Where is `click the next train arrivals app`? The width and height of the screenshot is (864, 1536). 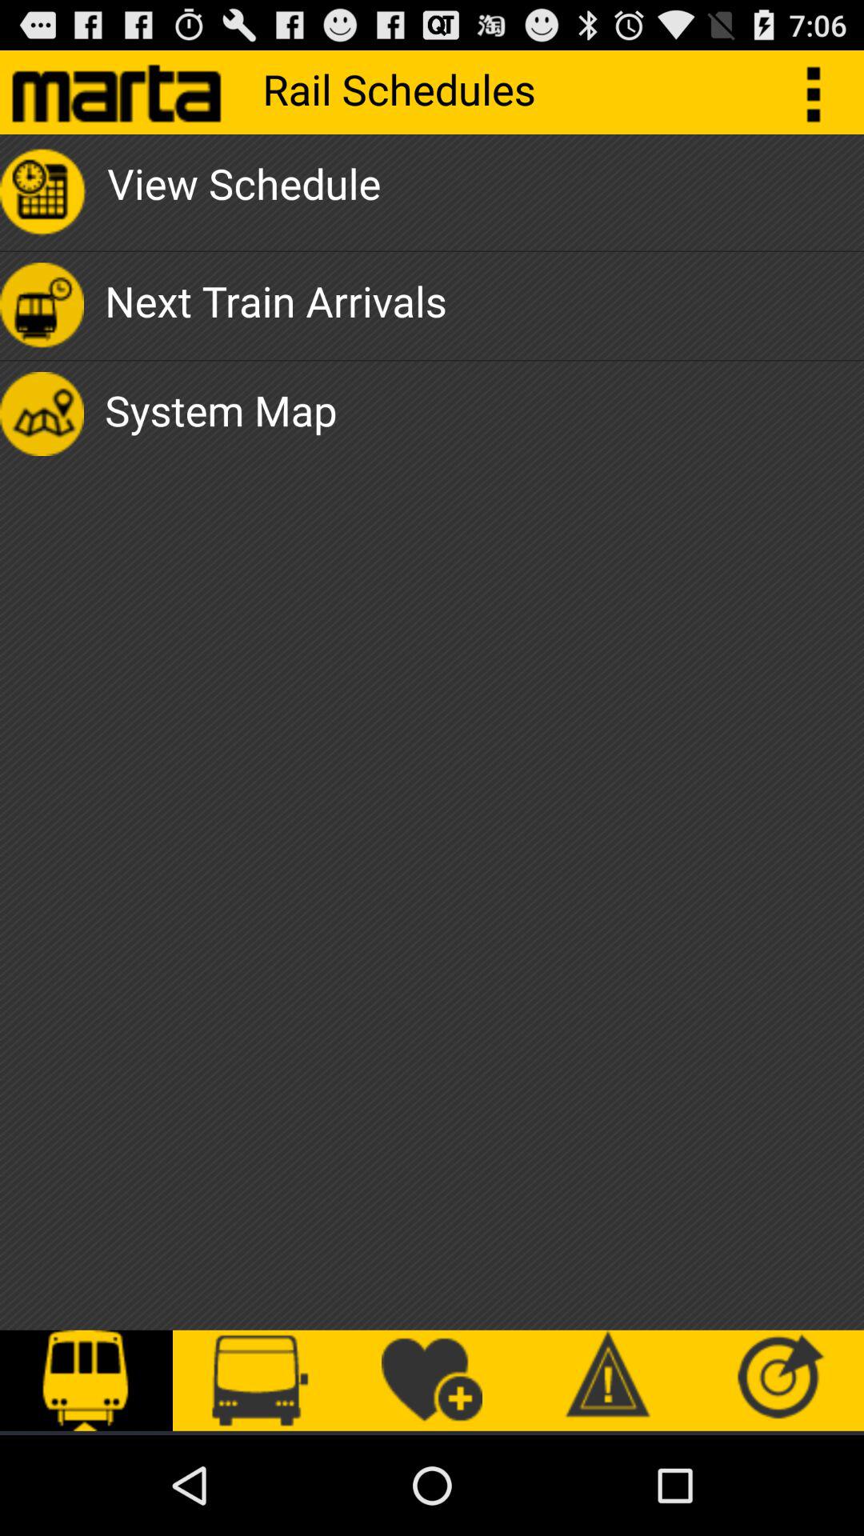 click the next train arrivals app is located at coordinates (275, 306).